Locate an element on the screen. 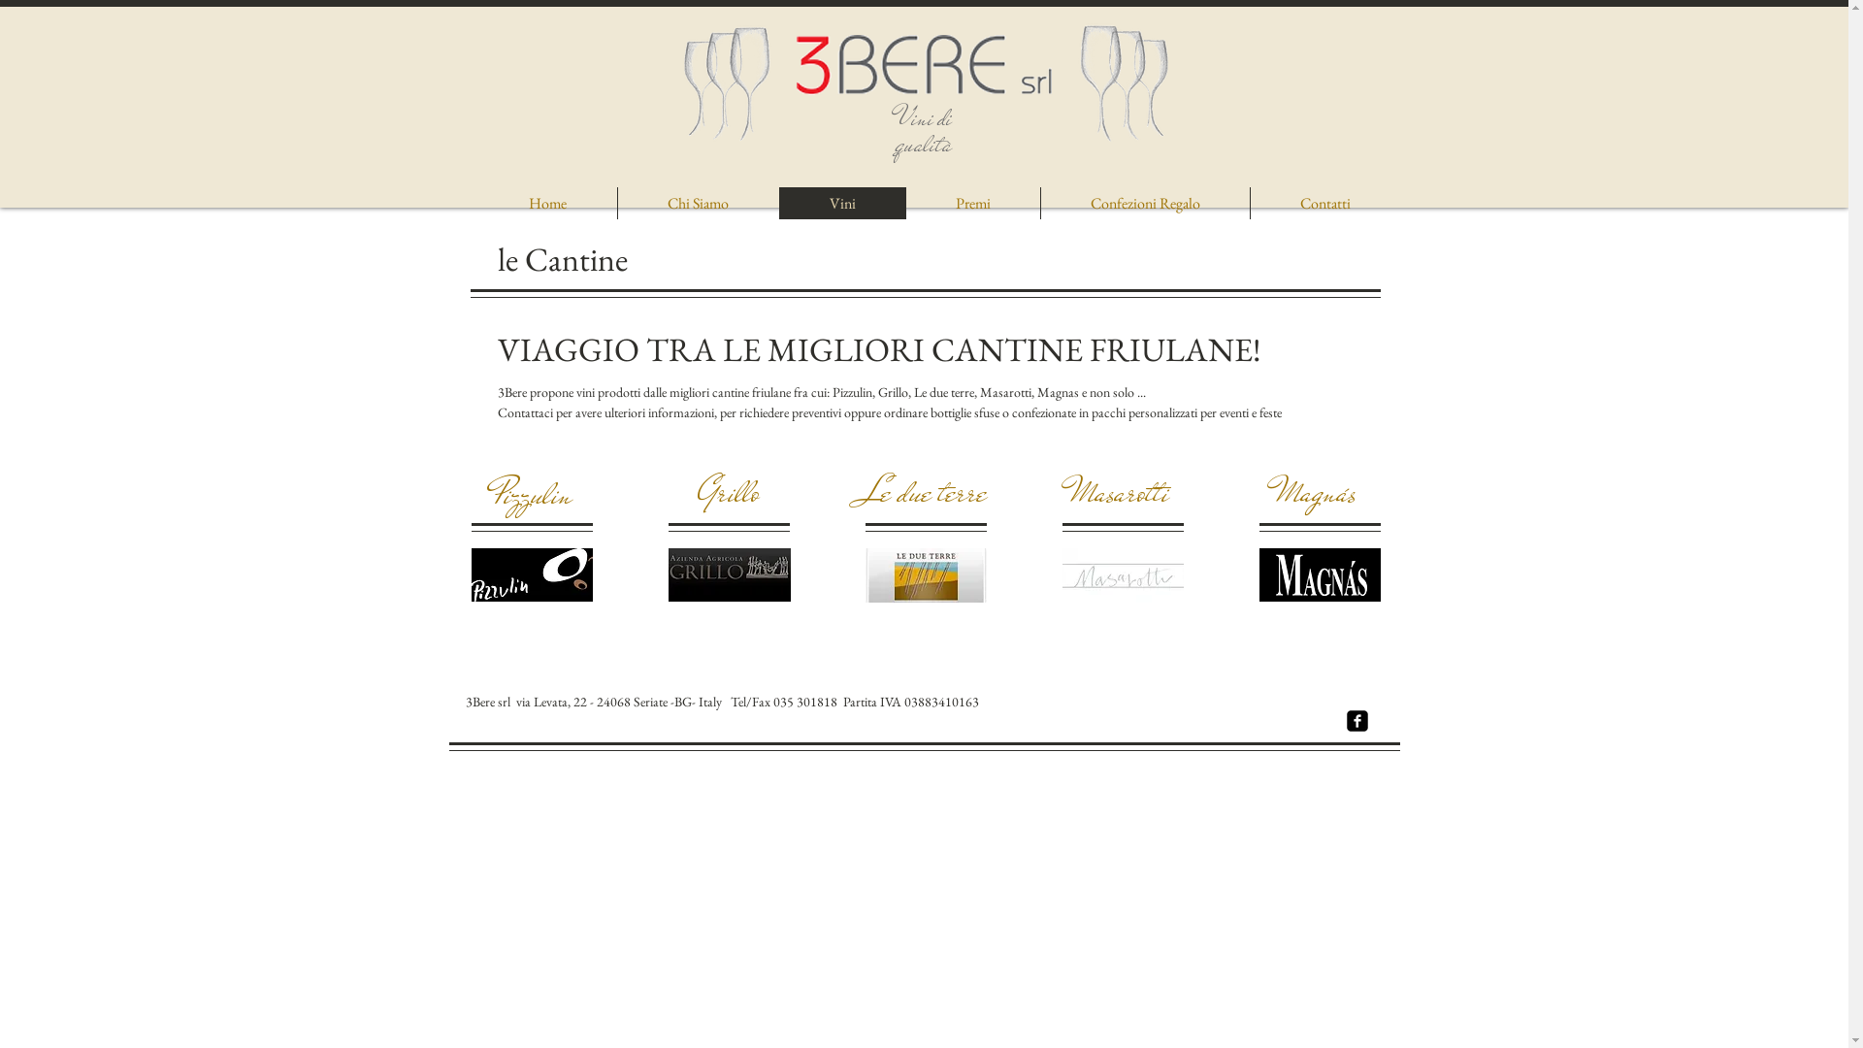 The height and width of the screenshot is (1048, 1863). Chi Siamo is located at coordinates (699, 204).